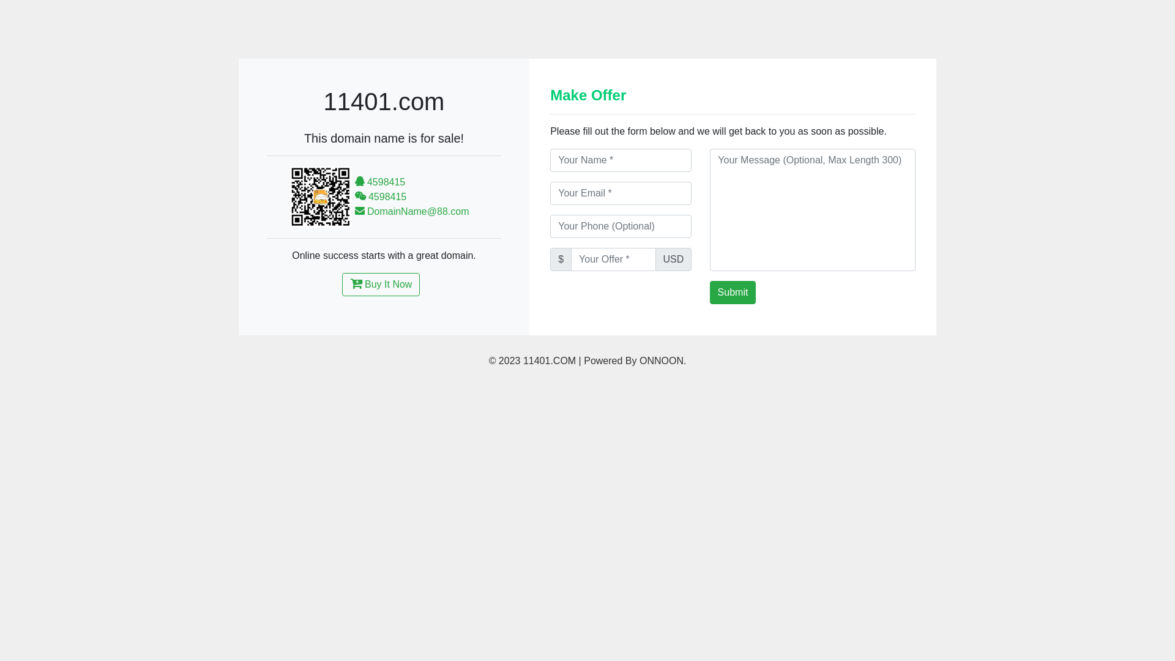 Image resolution: width=1175 pixels, height=661 pixels. What do you see at coordinates (635, 361) in the screenshot?
I see `Powered By ONNOON.` at bounding box center [635, 361].